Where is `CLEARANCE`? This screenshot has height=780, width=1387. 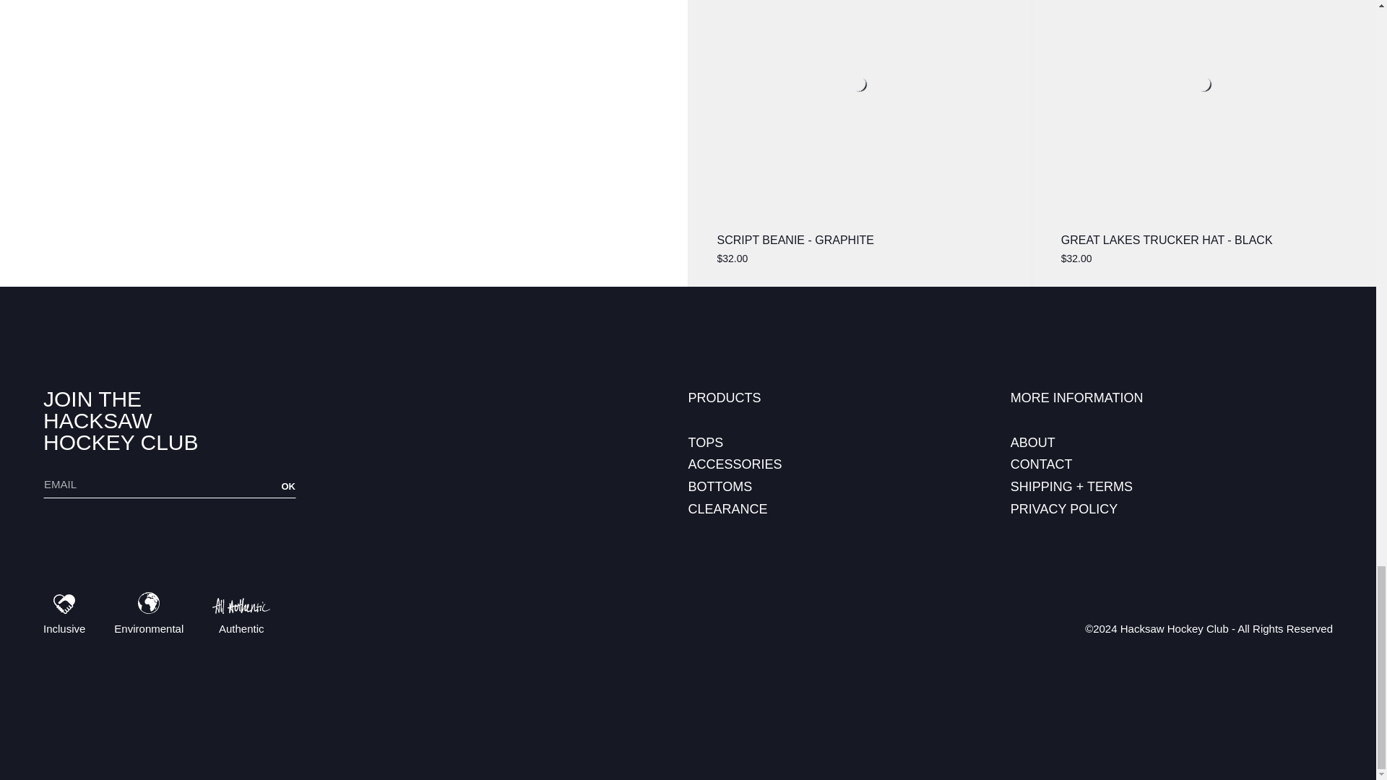 CLEARANCE is located at coordinates (728, 508).